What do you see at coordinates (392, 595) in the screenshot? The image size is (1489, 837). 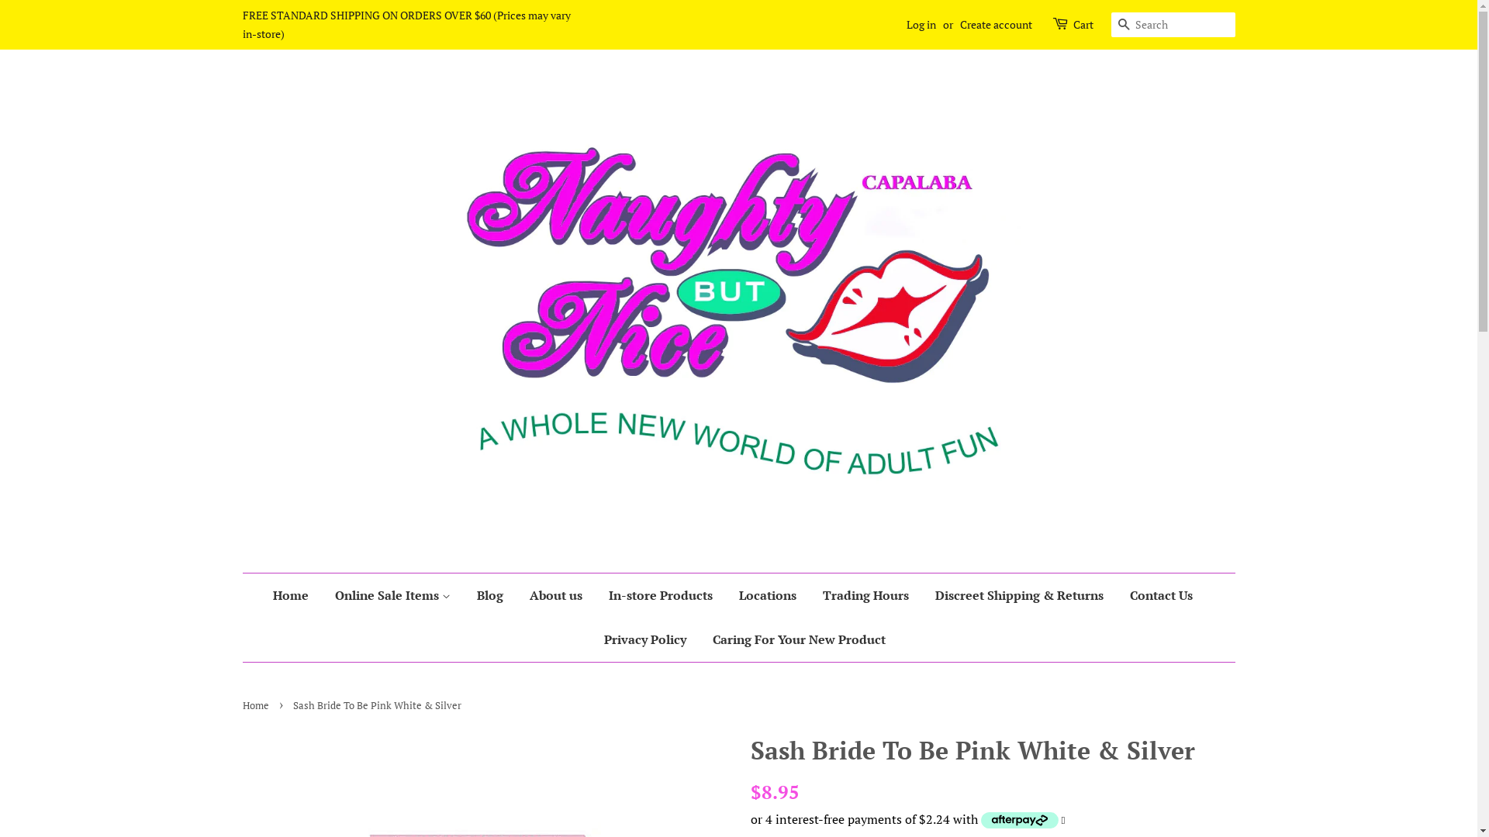 I see `Online Sale Items` at bounding box center [392, 595].